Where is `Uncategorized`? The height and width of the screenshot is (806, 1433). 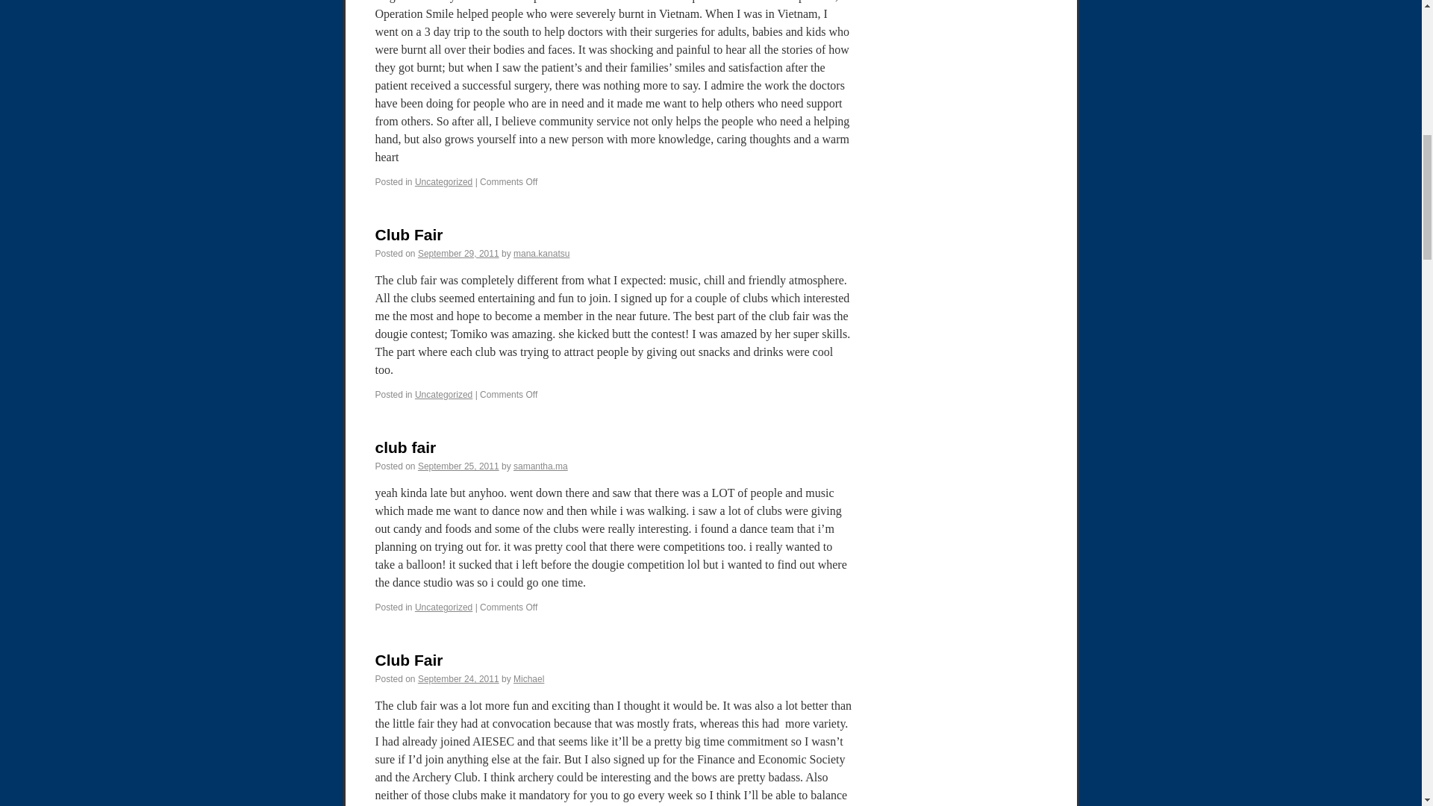
Uncategorized is located at coordinates (443, 181).